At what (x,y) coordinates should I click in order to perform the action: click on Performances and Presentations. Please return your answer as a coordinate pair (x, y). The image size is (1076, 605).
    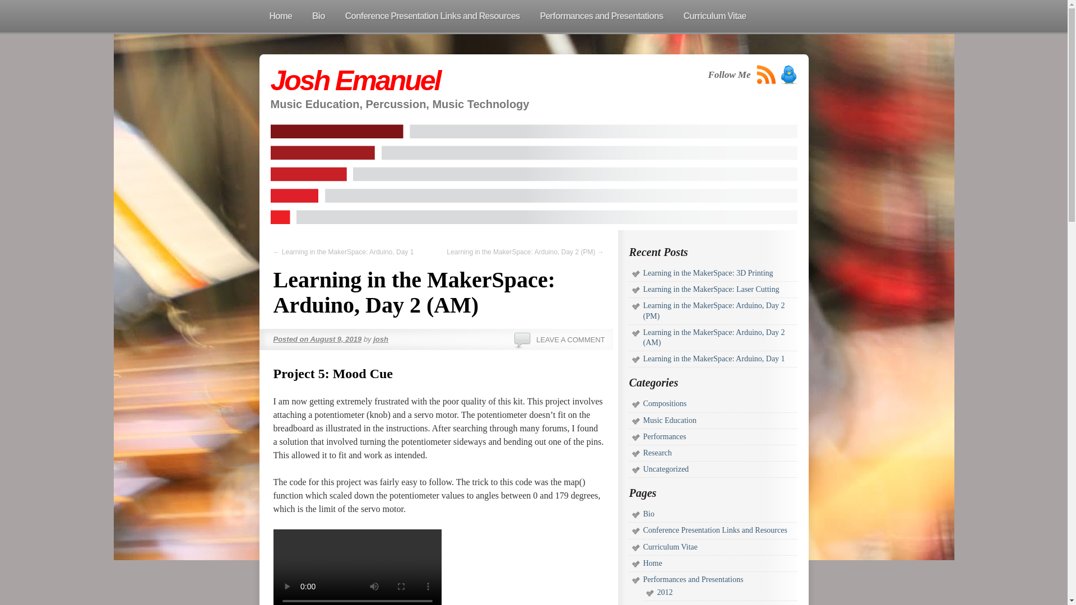
    Looking at the image, I should click on (602, 16).